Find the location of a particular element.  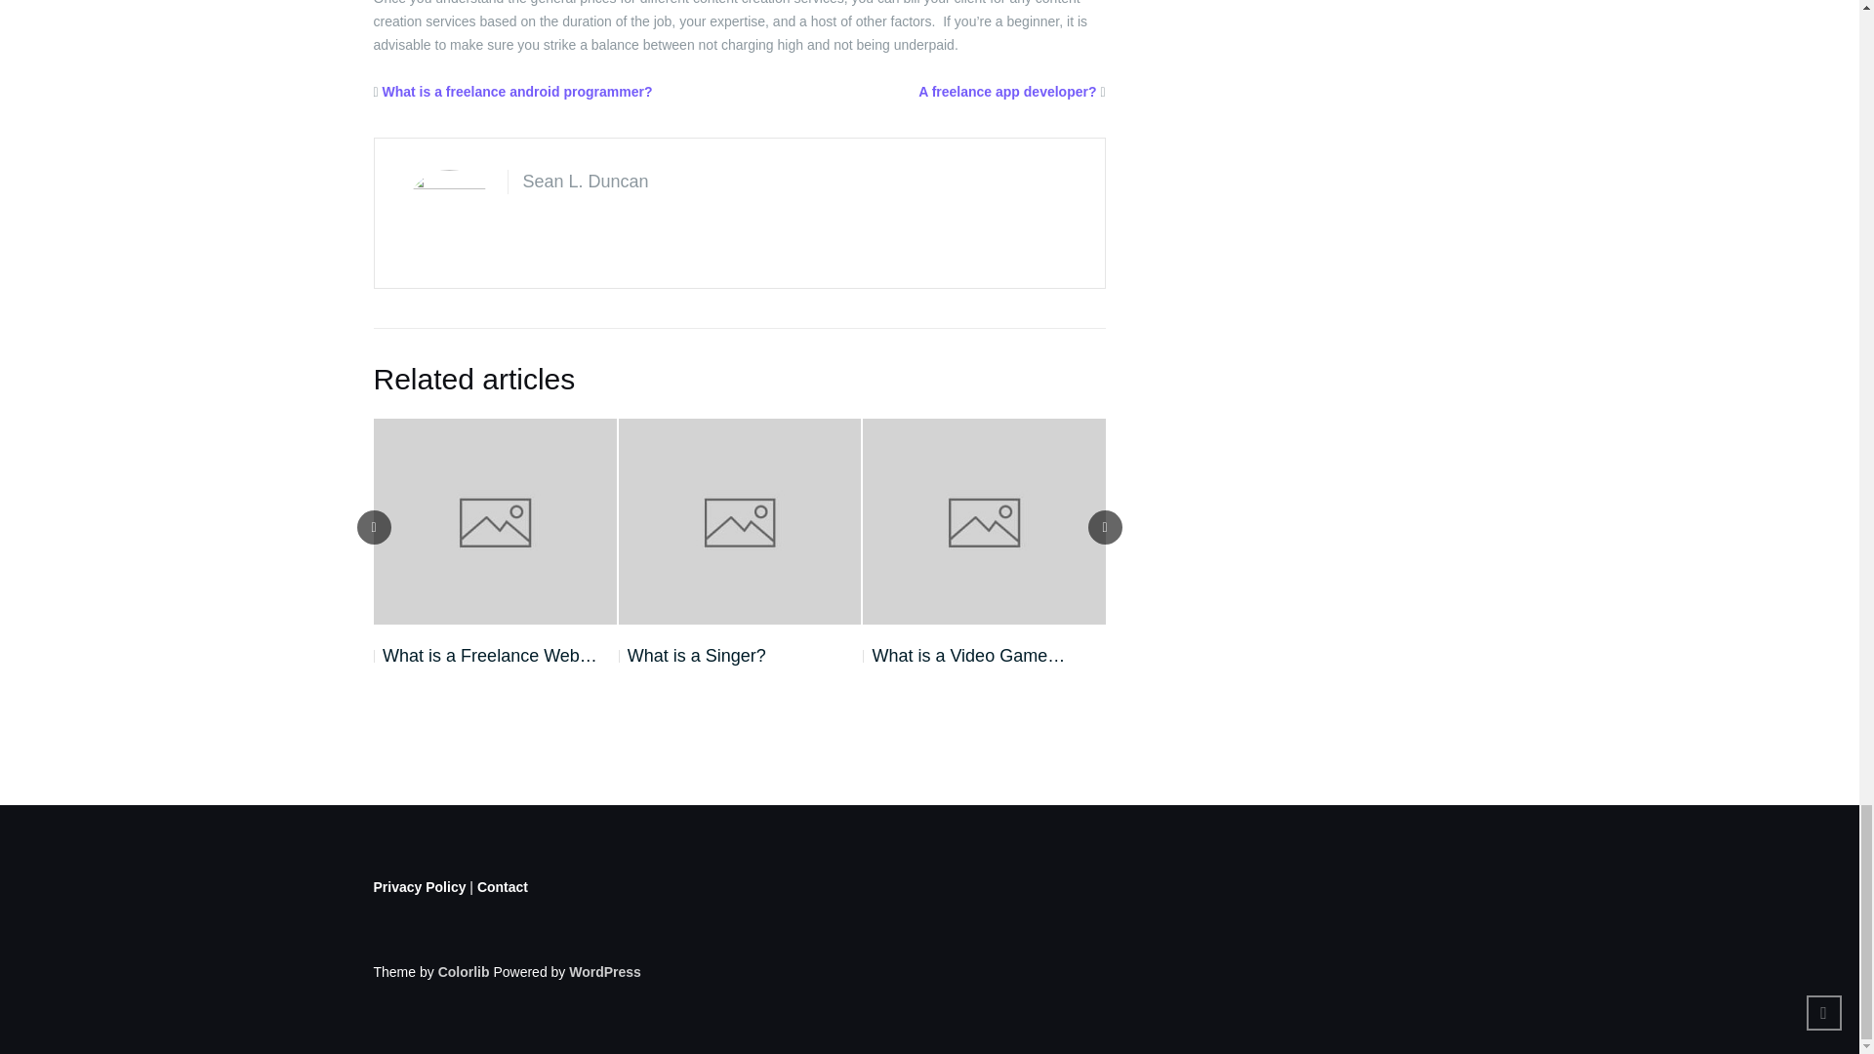

What is a Singer? is located at coordinates (692, 655).